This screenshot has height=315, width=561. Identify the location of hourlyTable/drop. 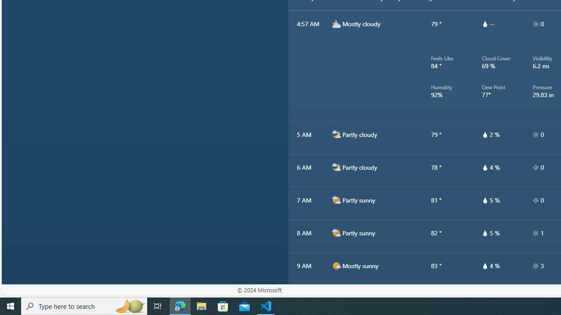
(485, 266).